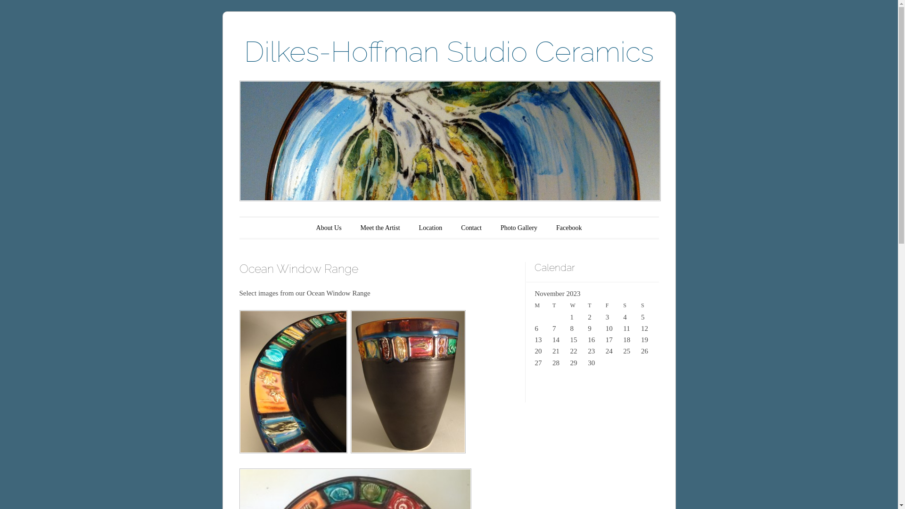 This screenshot has height=509, width=905. I want to click on Contact, so click(471, 228).